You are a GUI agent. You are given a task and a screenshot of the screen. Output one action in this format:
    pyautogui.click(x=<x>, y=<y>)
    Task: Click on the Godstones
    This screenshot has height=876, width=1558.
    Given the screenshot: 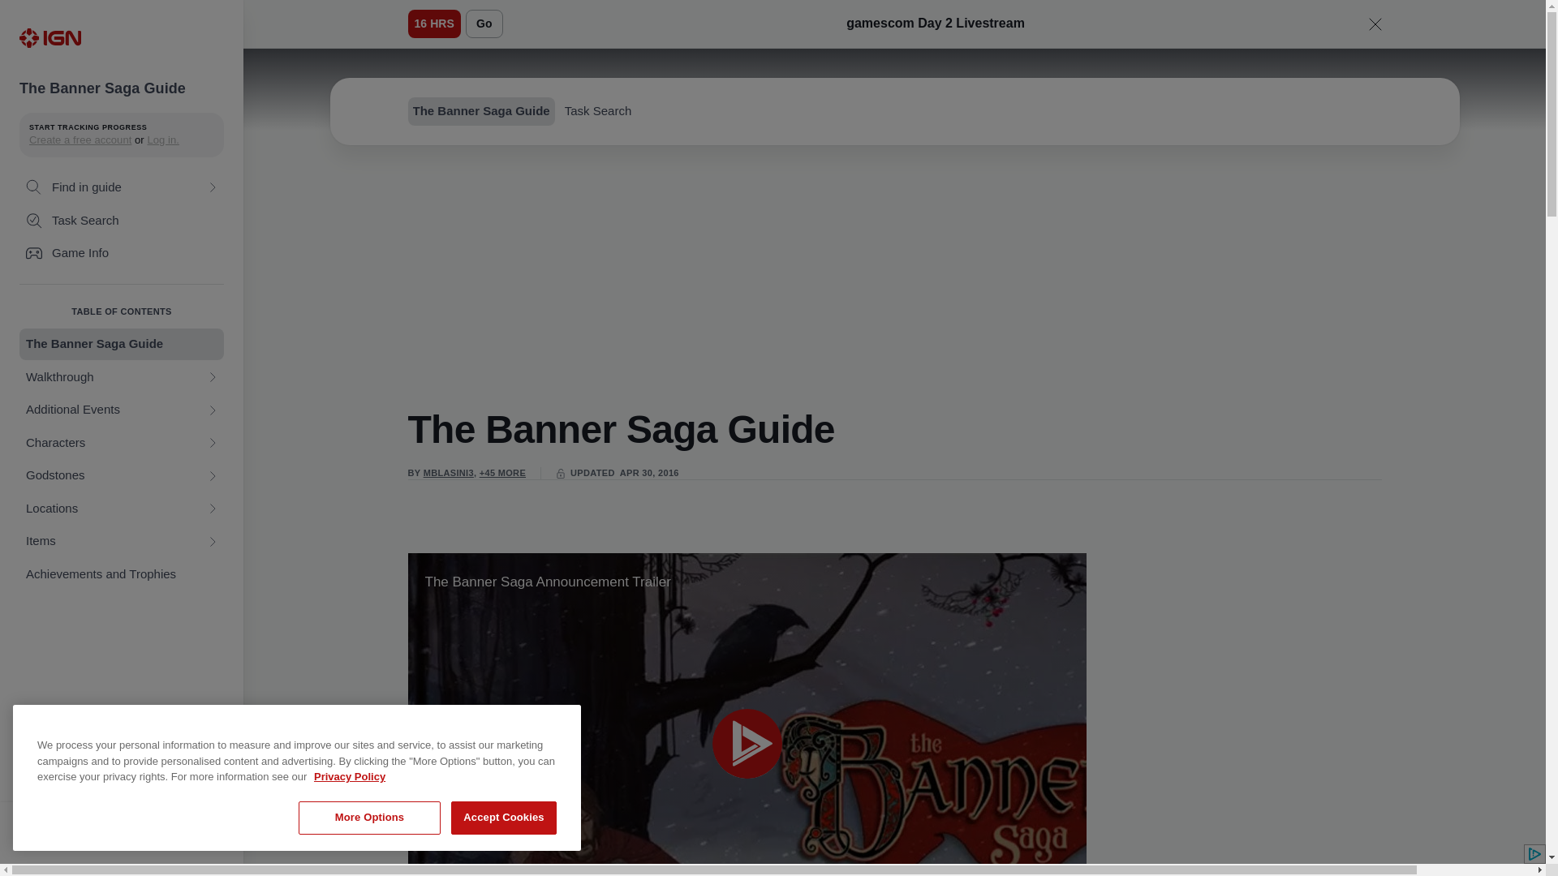 What is the action you would take?
    pyautogui.click(x=122, y=475)
    